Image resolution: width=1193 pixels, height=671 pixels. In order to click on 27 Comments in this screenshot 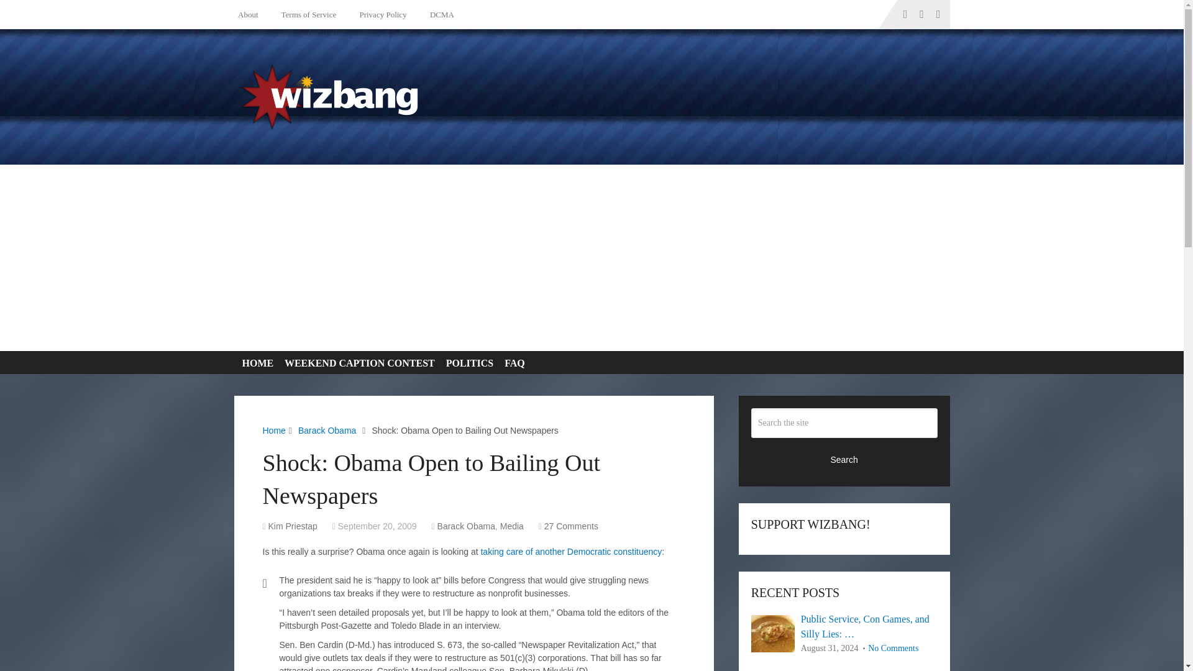, I will do `click(571, 526)`.